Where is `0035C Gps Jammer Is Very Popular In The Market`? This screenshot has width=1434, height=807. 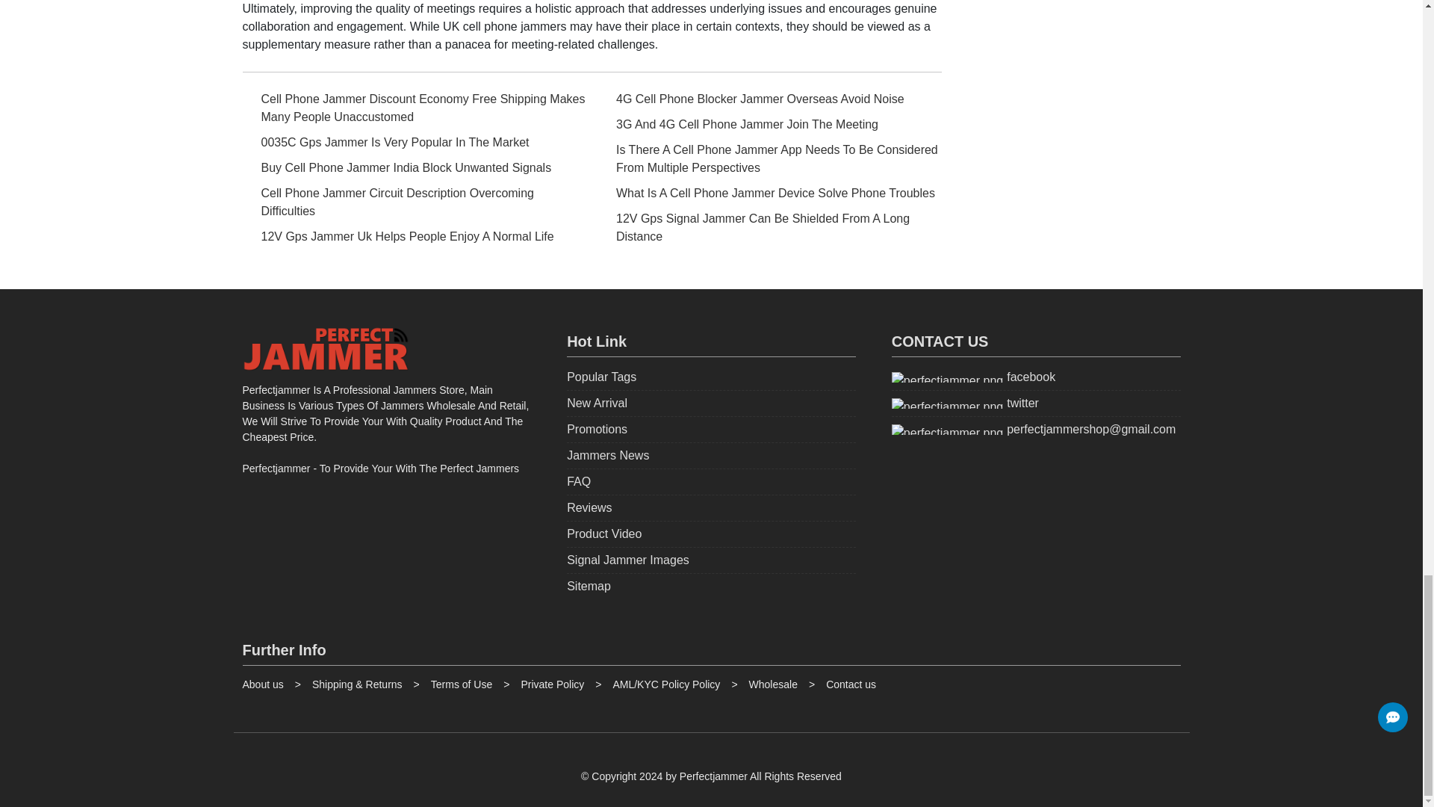
0035C Gps Jammer Is Very Popular In The Market is located at coordinates (414, 143).